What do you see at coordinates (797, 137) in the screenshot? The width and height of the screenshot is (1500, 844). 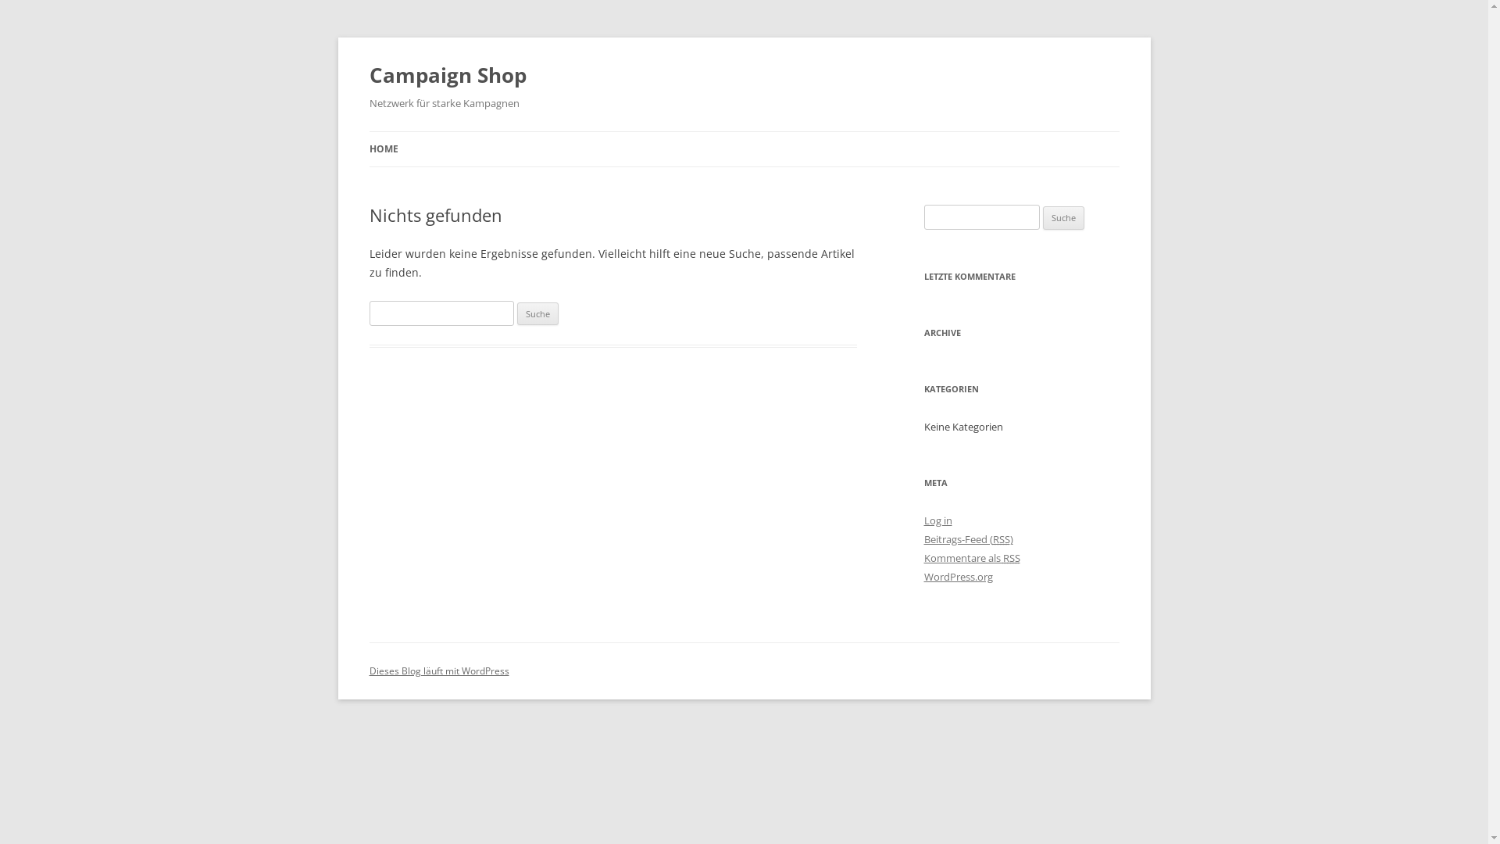 I see `Zum Inhalt springen` at bounding box center [797, 137].